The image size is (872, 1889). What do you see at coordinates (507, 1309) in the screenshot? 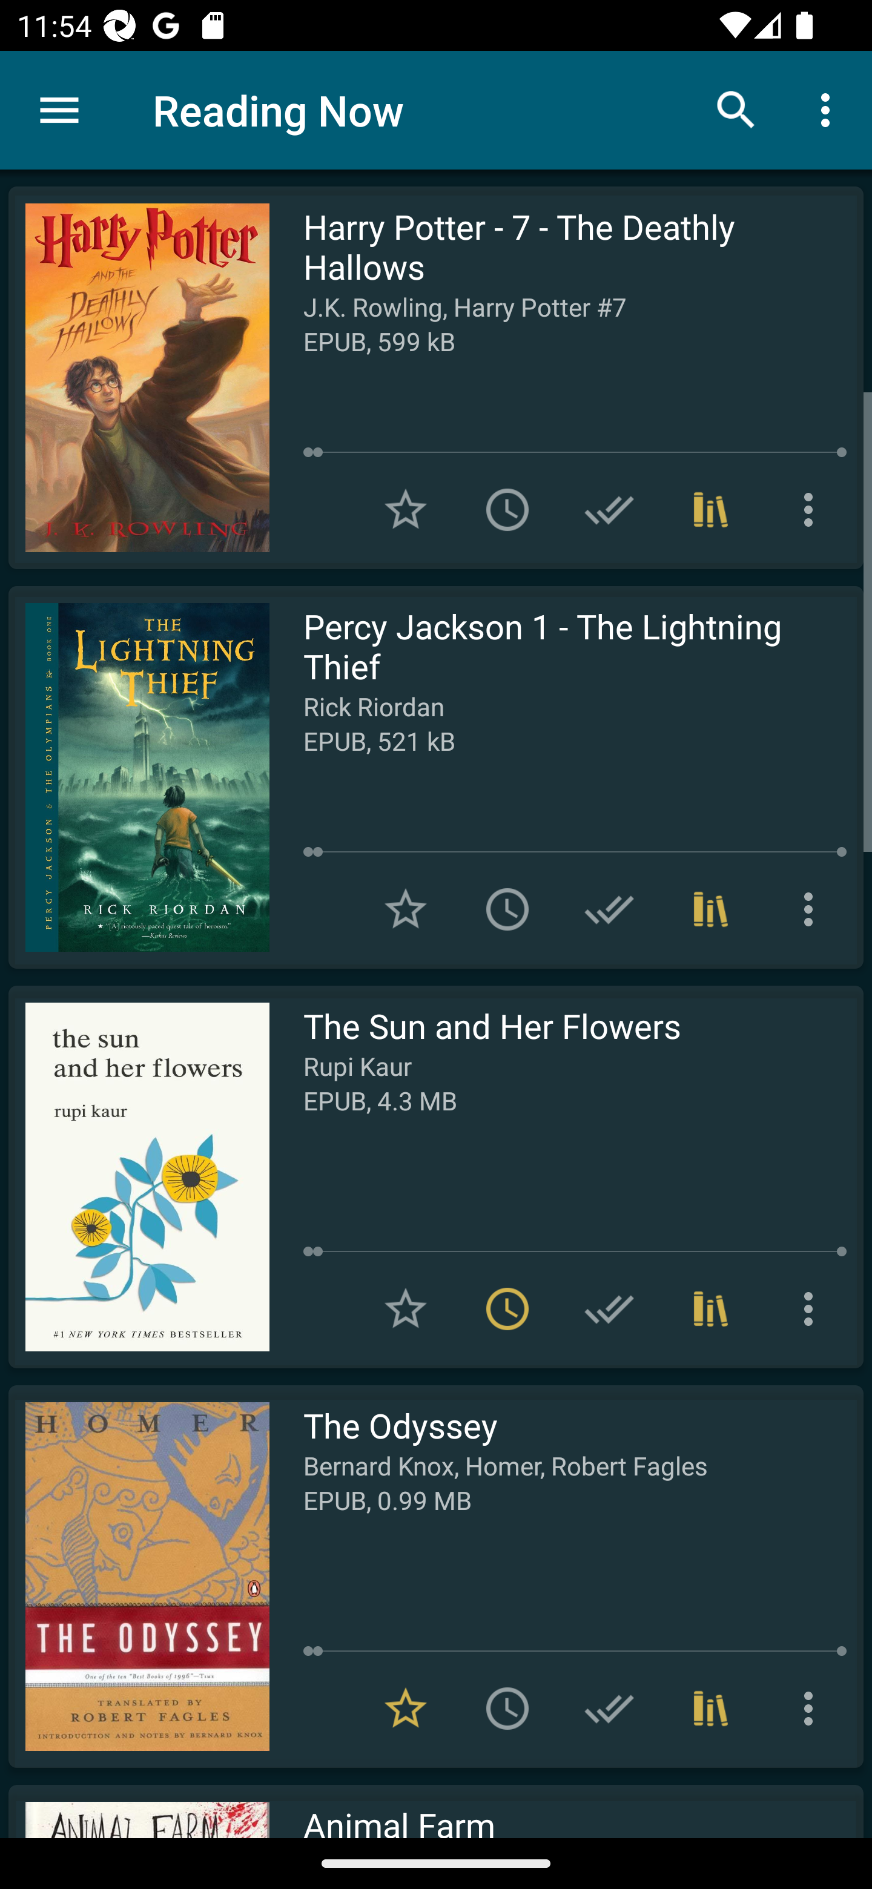
I see `Remove from To read` at bounding box center [507, 1309].